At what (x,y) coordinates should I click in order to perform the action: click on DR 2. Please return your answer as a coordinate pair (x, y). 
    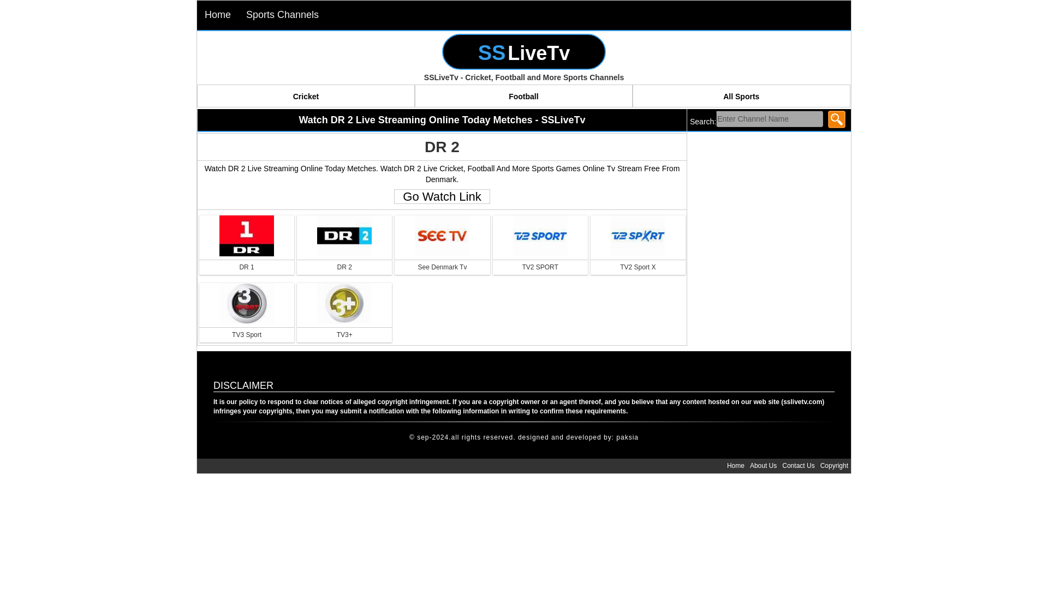
    Looking at the image, I should click on (344, 262).